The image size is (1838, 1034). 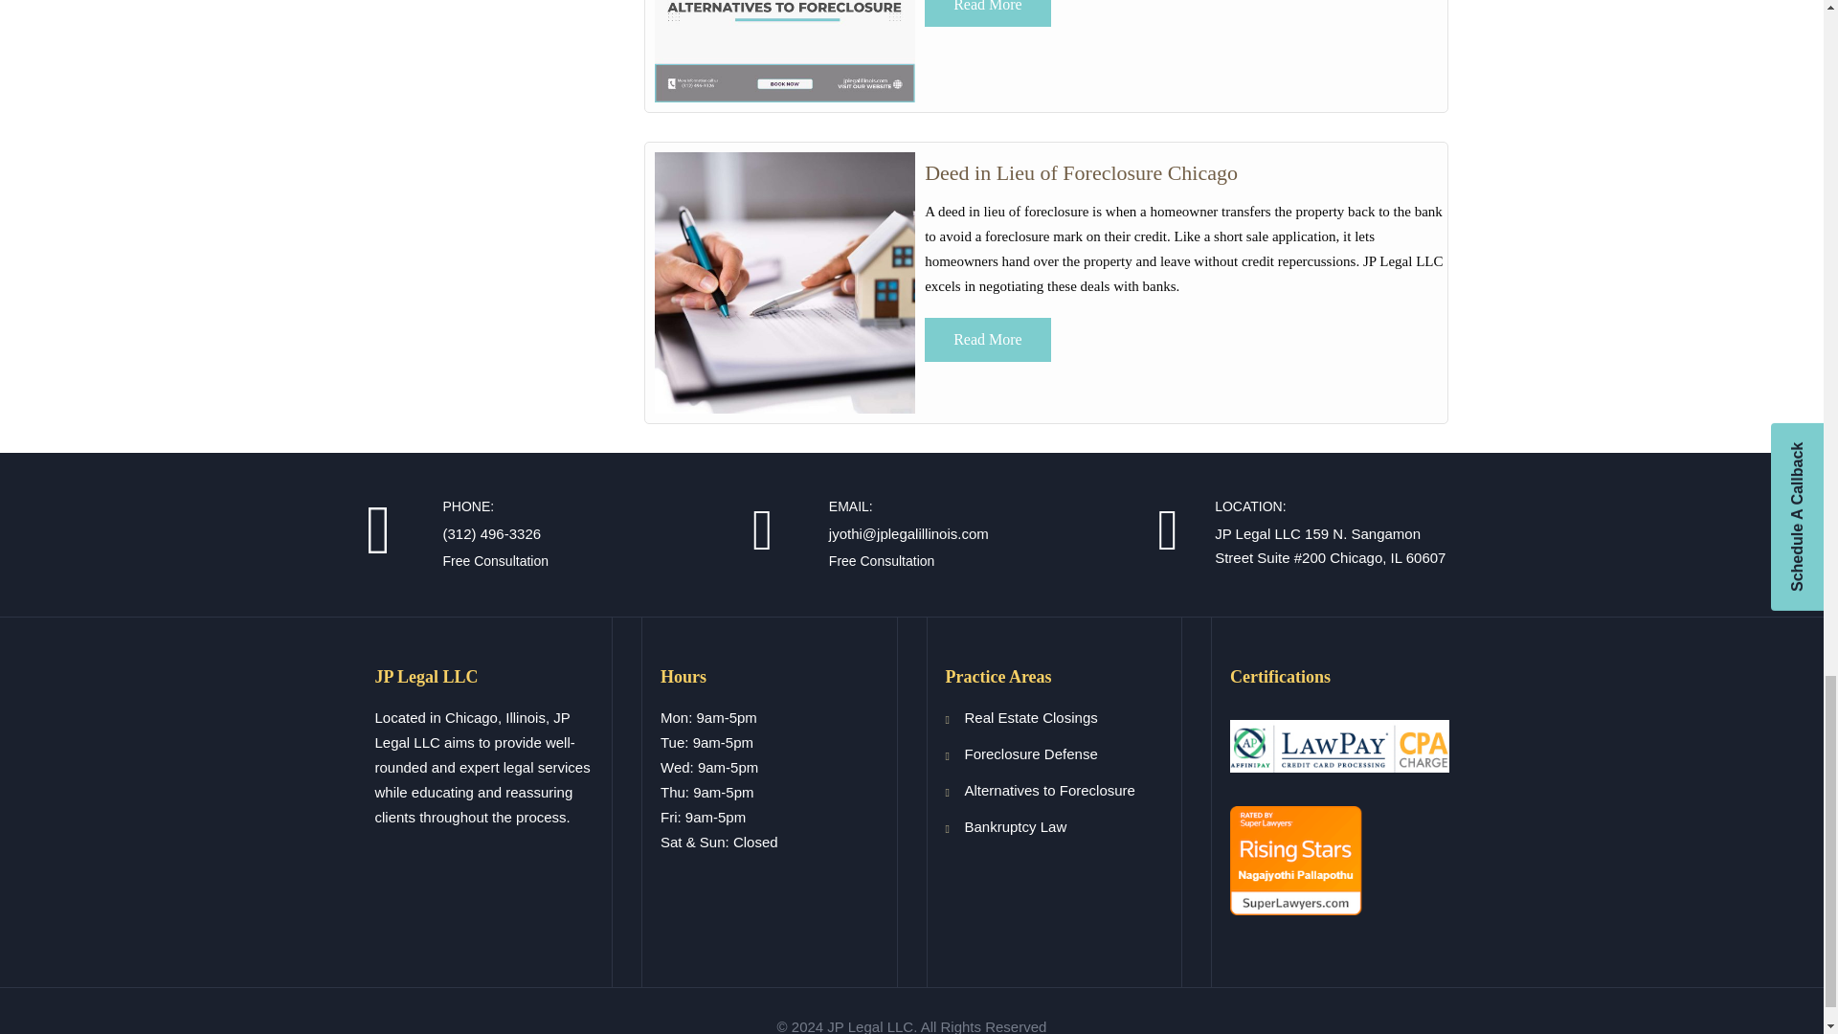 I want to click on Alternatives to Foreclosure Chicago IL, so click(x=1080, y=172).